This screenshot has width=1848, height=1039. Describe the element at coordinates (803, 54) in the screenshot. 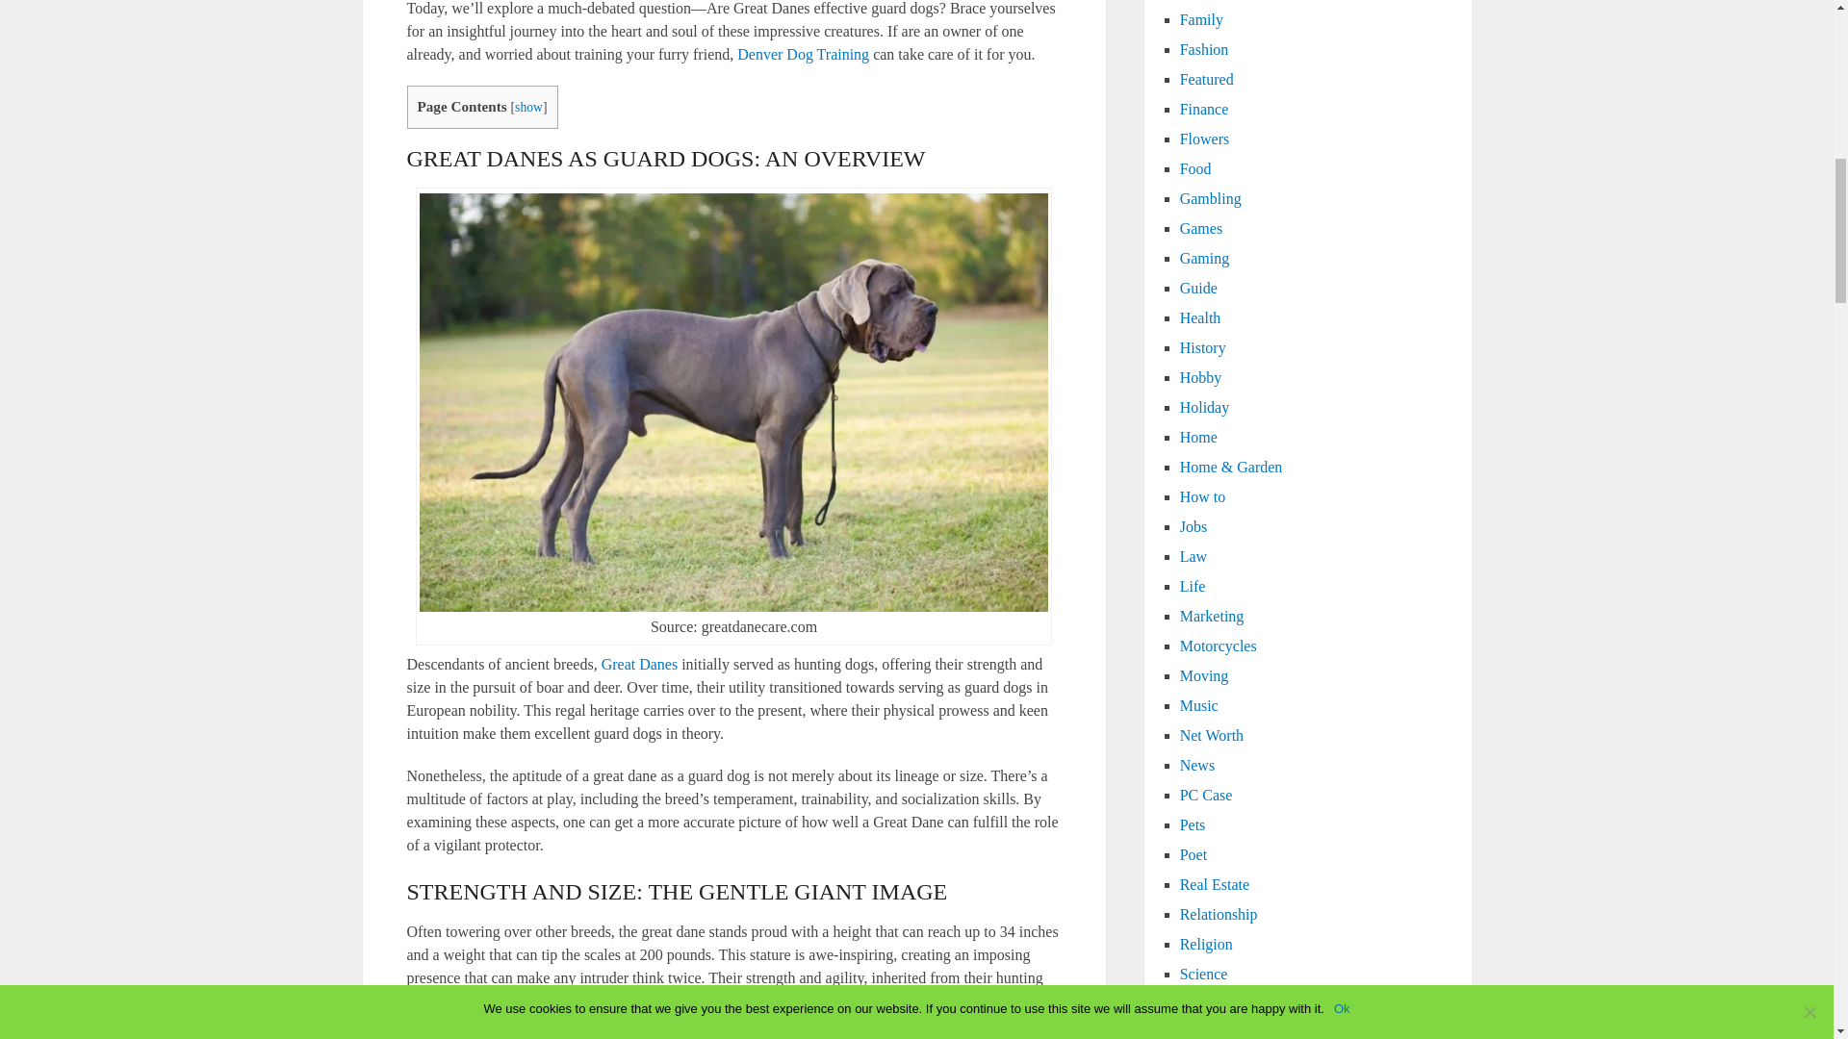

I see `Denver Dog Training` at that location.